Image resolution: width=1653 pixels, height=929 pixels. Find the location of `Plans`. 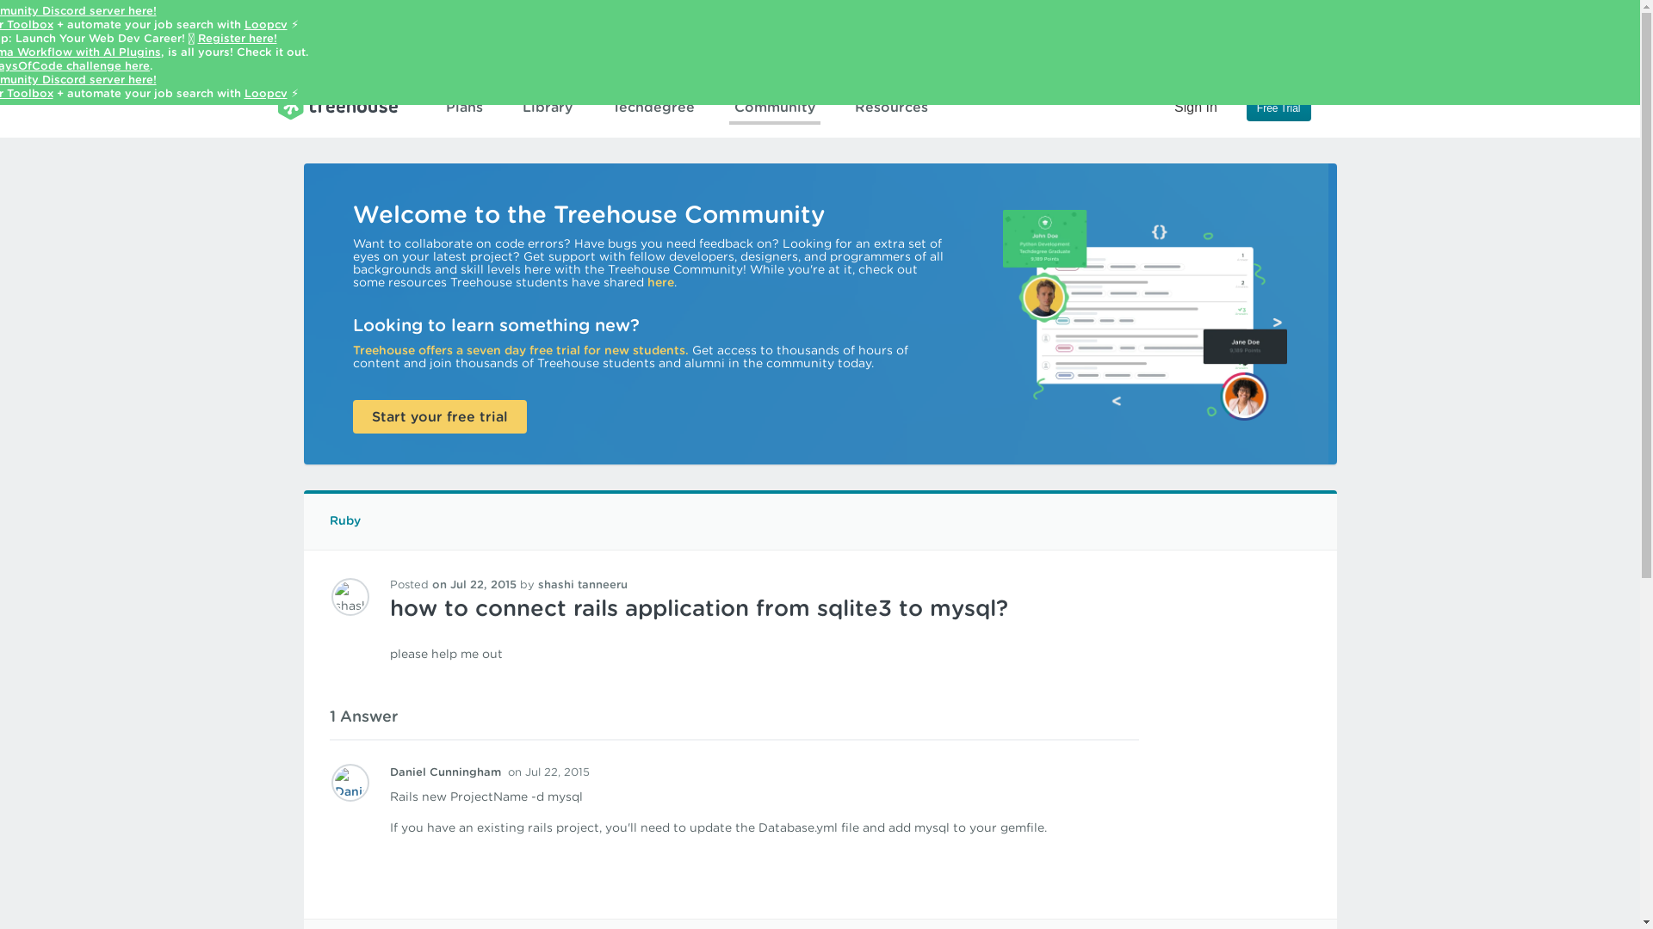

Plans is located at coordinates (464, 108).